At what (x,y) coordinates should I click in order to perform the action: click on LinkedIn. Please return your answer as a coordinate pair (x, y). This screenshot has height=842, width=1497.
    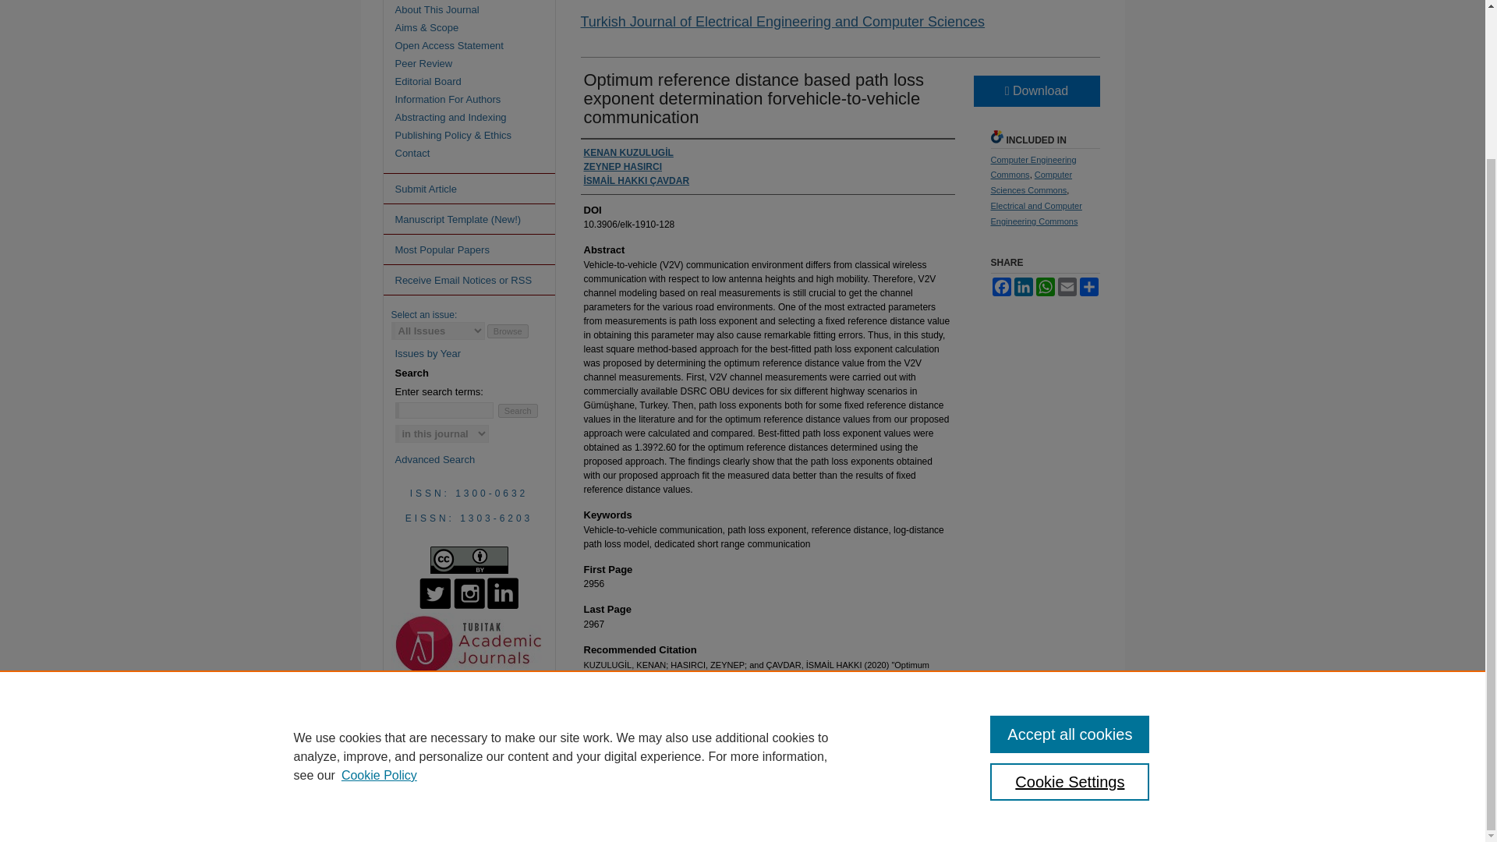
    Looking at the image, I should click on (1023, 287).